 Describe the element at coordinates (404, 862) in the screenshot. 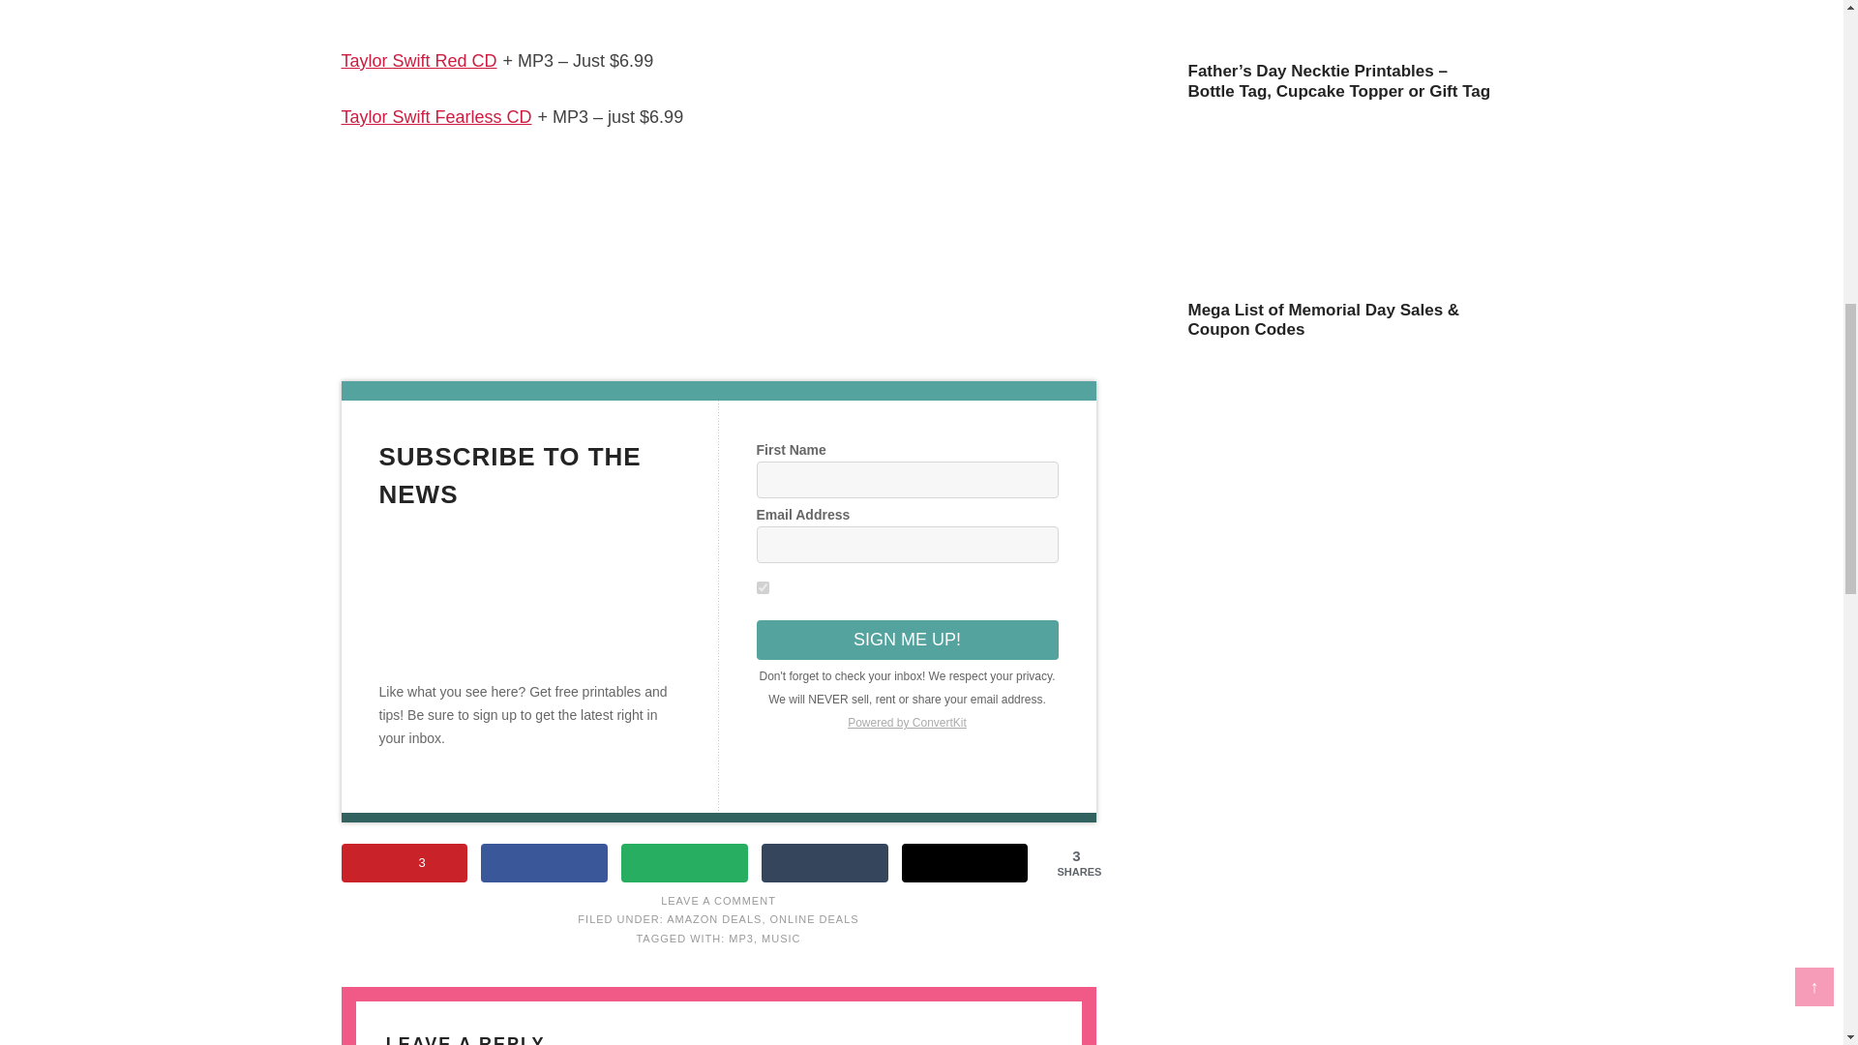

I see `Save to Pinterest` at that location.